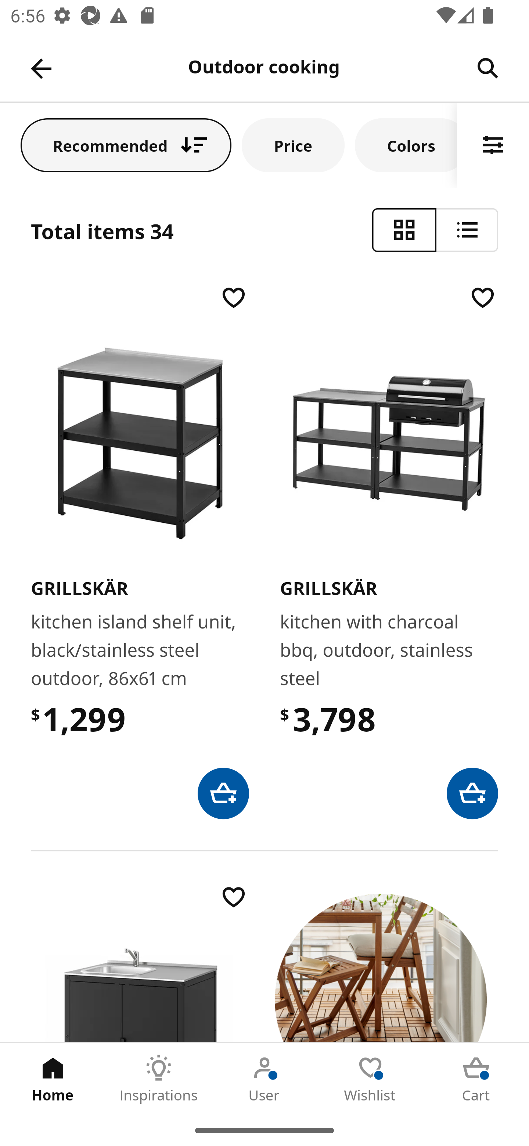 Image resolution: width=529 pixels, height=1146 pixels. What do you see at coordinates (126, 145) in the screenshot?
I see `Recommended` at bounding box center [126, 145].